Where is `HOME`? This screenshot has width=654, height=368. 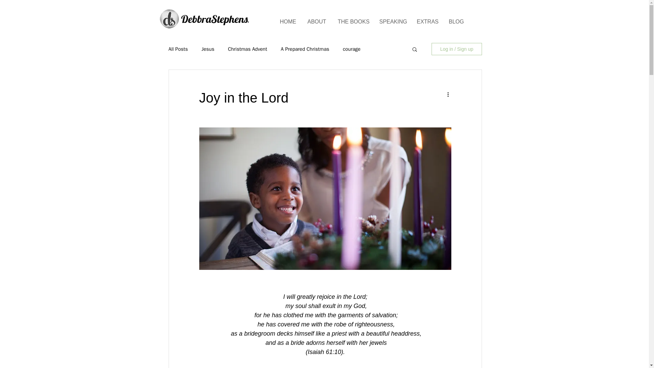 HOME is located at coordinates (287, 18).